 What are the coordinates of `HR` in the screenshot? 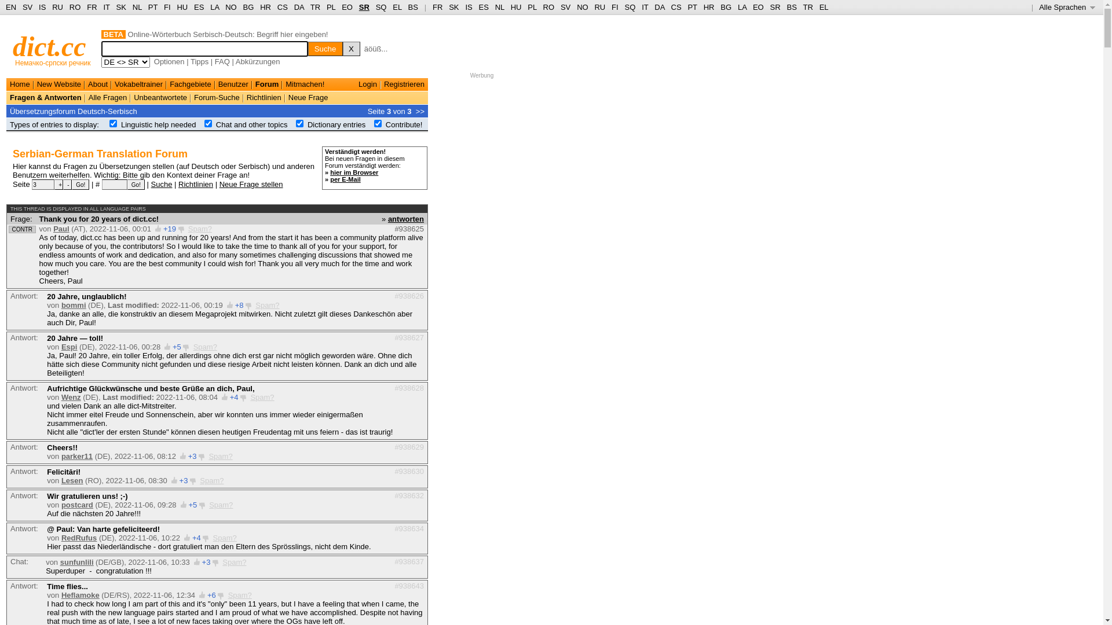 It's located at (265, 7).